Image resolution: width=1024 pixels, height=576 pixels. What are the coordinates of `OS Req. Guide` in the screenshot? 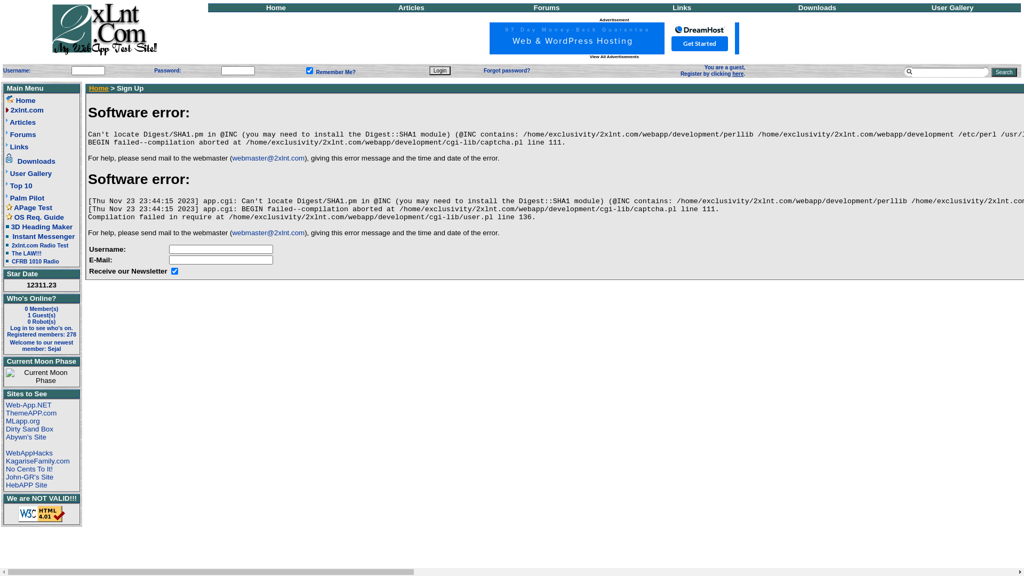 It's located at (39, 218).